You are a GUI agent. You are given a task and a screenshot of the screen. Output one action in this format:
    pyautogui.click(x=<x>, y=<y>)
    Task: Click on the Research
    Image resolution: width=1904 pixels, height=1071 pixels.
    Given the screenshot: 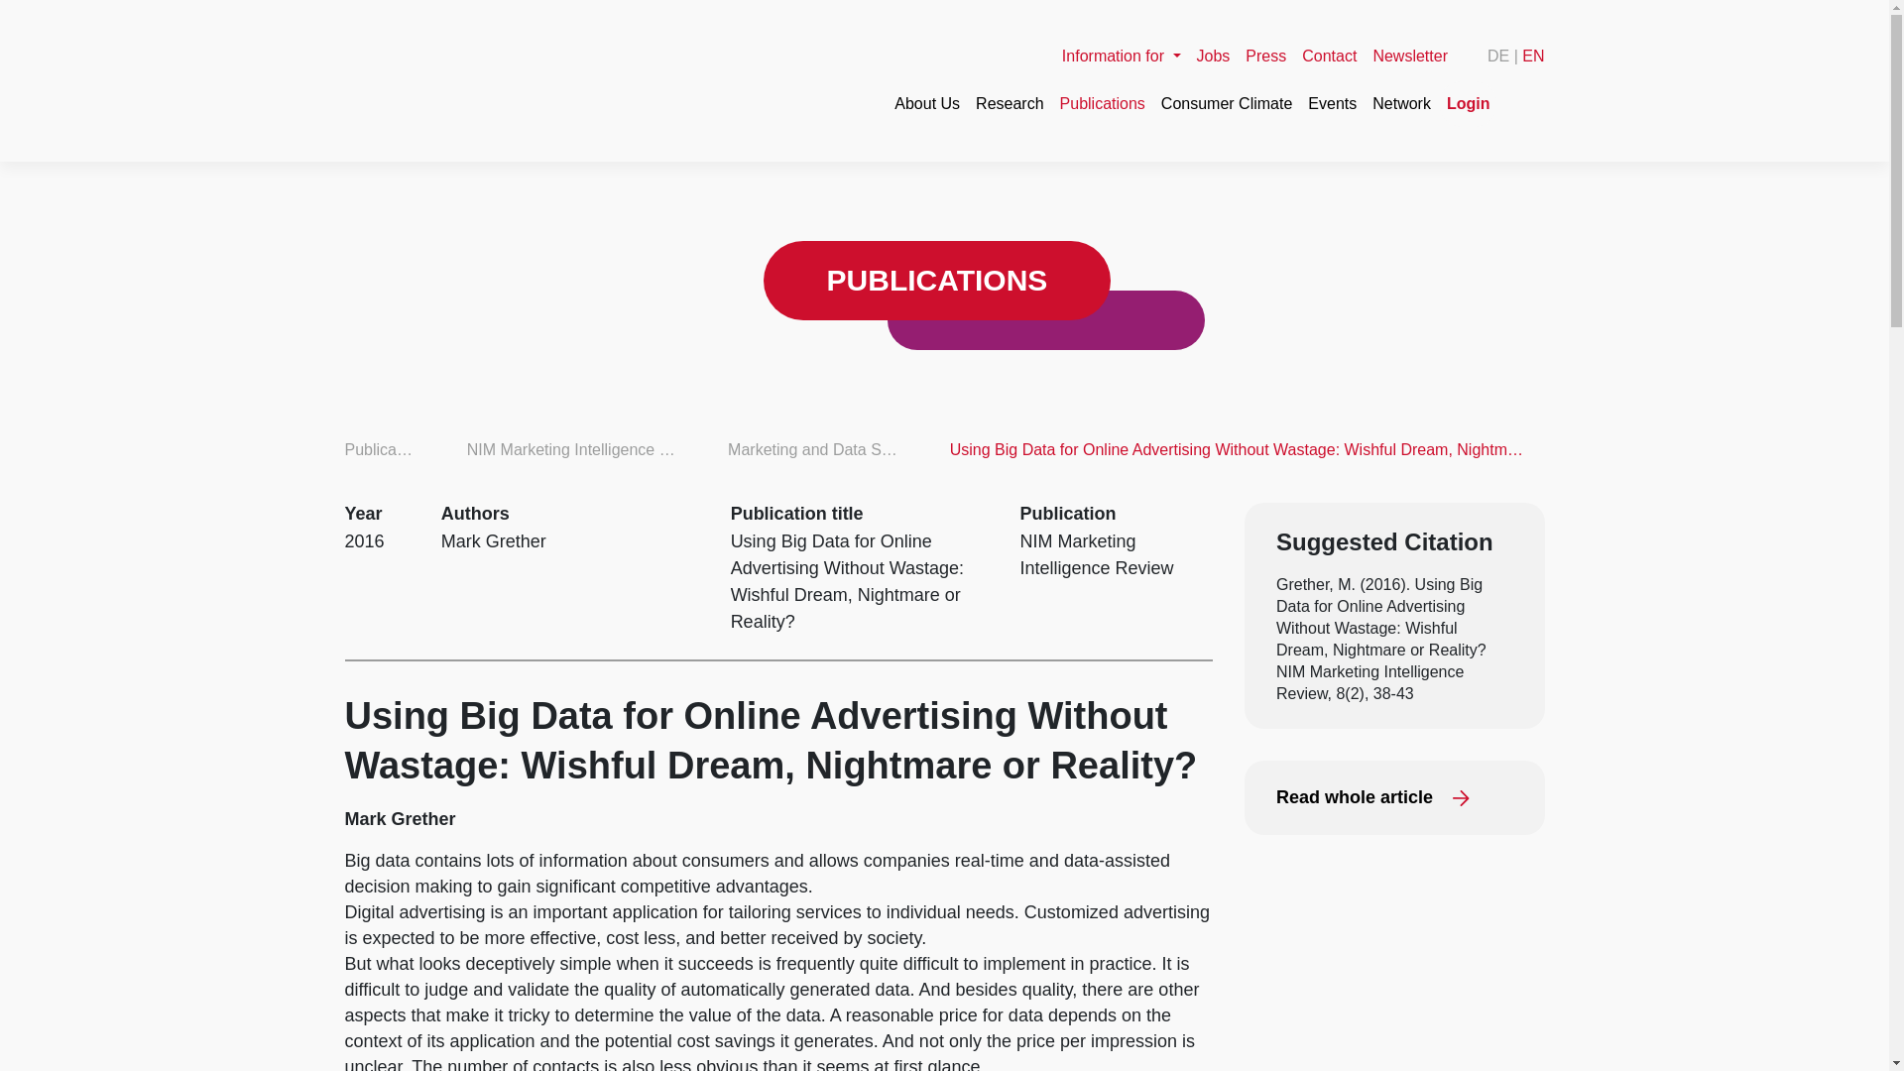 What is the action you would take?
    pyautogui.click(x=1009, y=103)
    